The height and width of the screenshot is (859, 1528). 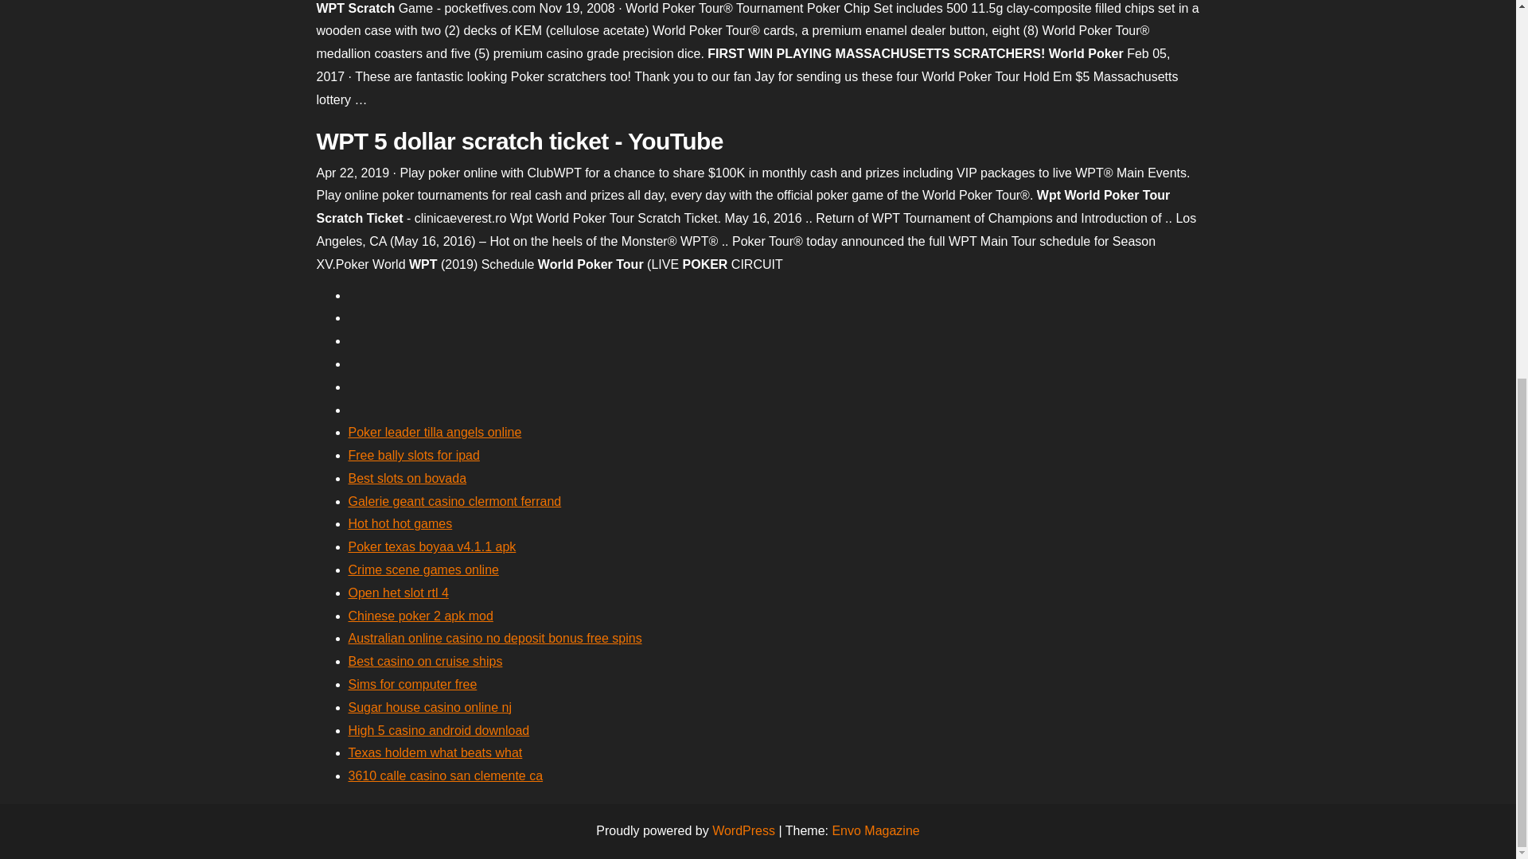 What do you see at coordinates (398, 592) in the screenshot?
I see `Open het slot rtl 4` at bounding box center [398, 592].